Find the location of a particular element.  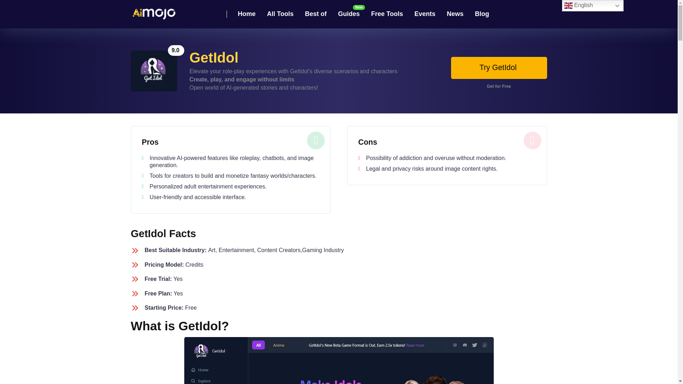

Try GetIdol is located at coordinates (499, 68).